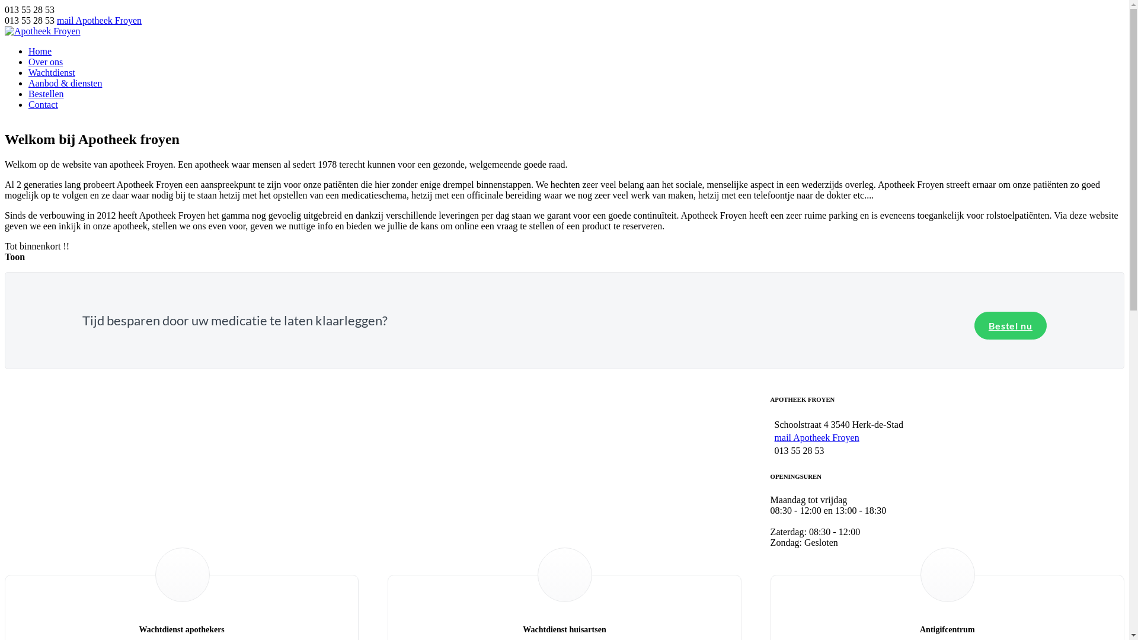  Describe the element at coordinates (46, 62) in the screenshot. I see `Over ons` at that location.